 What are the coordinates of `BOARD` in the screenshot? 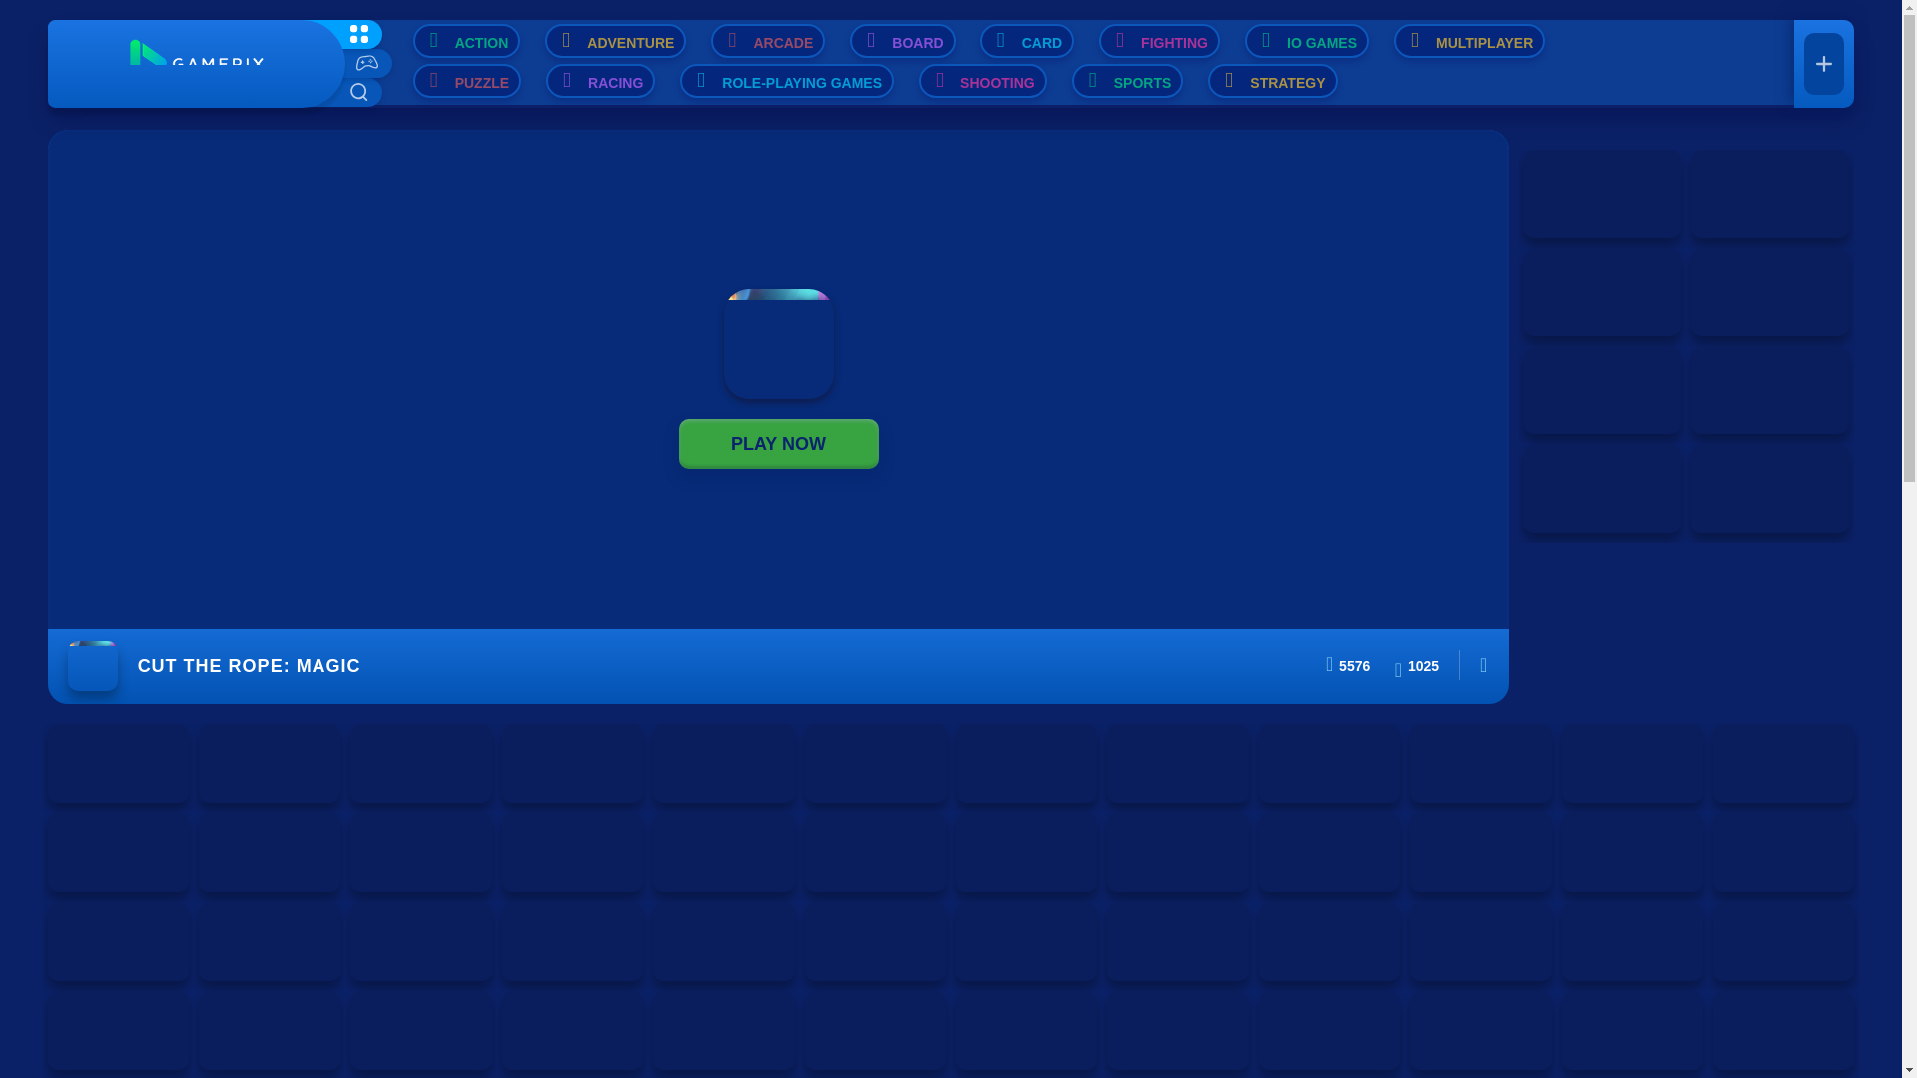 It's located at (902, 40).